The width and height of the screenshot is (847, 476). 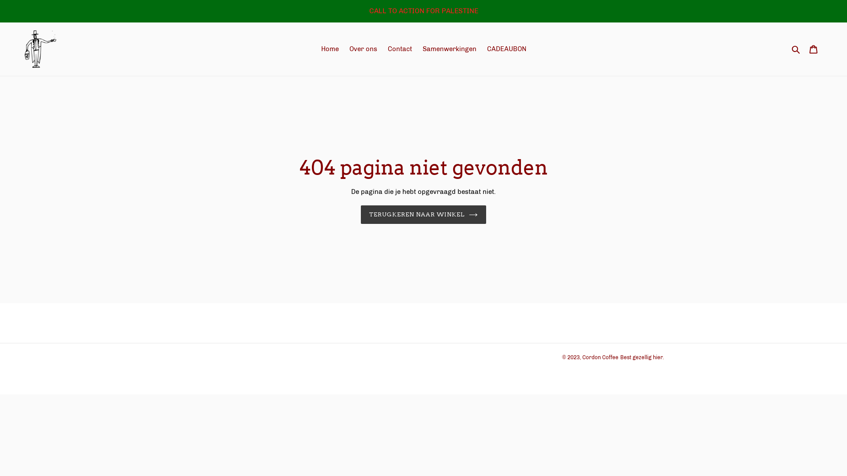 What do you see at coordinates (506, 49) in the screenshot?
I see `CADEAUBON` at bounding box center [506, 49].